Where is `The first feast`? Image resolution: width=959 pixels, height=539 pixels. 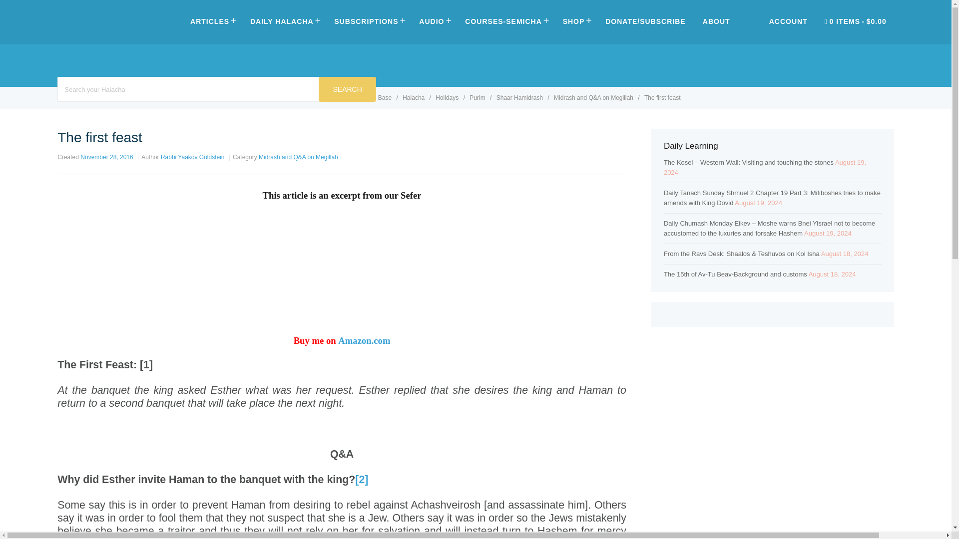 The first feast is located at coordinates (662, 98).